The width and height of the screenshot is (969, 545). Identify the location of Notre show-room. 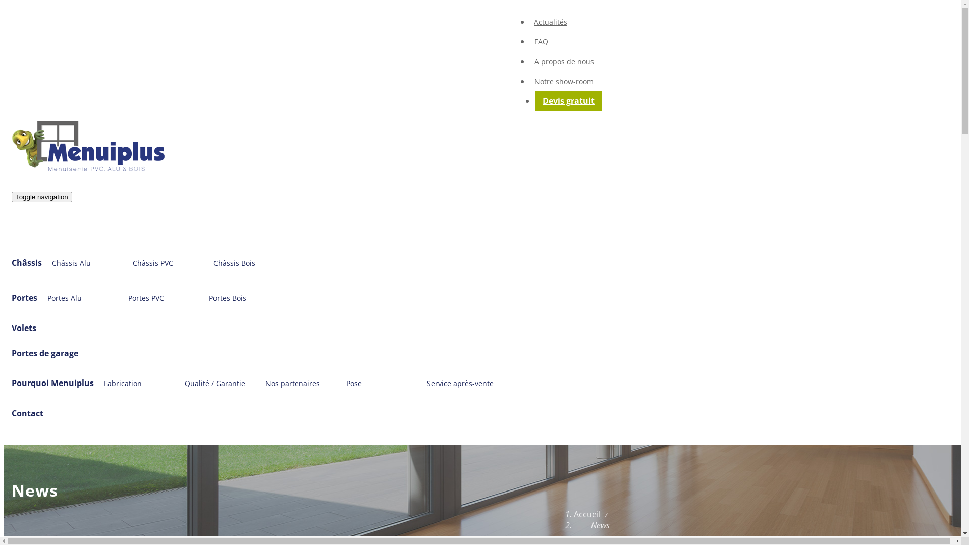
(564, 82).